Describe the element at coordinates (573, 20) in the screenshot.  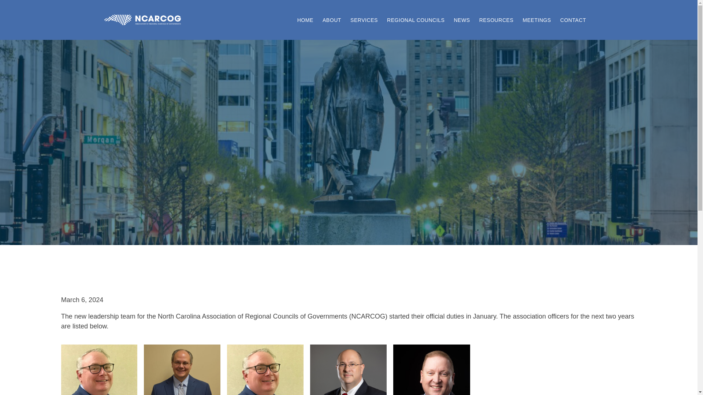
I see `CONTACT` at that location.